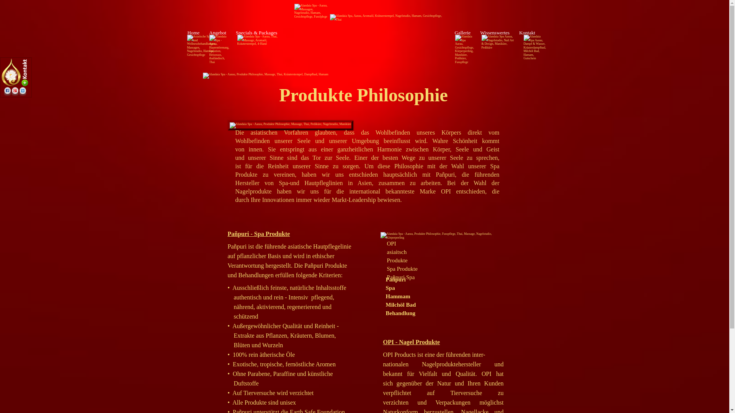  Describe the element at coordinates (217, 33) in the screenshot. I see `Angebot` at that location.